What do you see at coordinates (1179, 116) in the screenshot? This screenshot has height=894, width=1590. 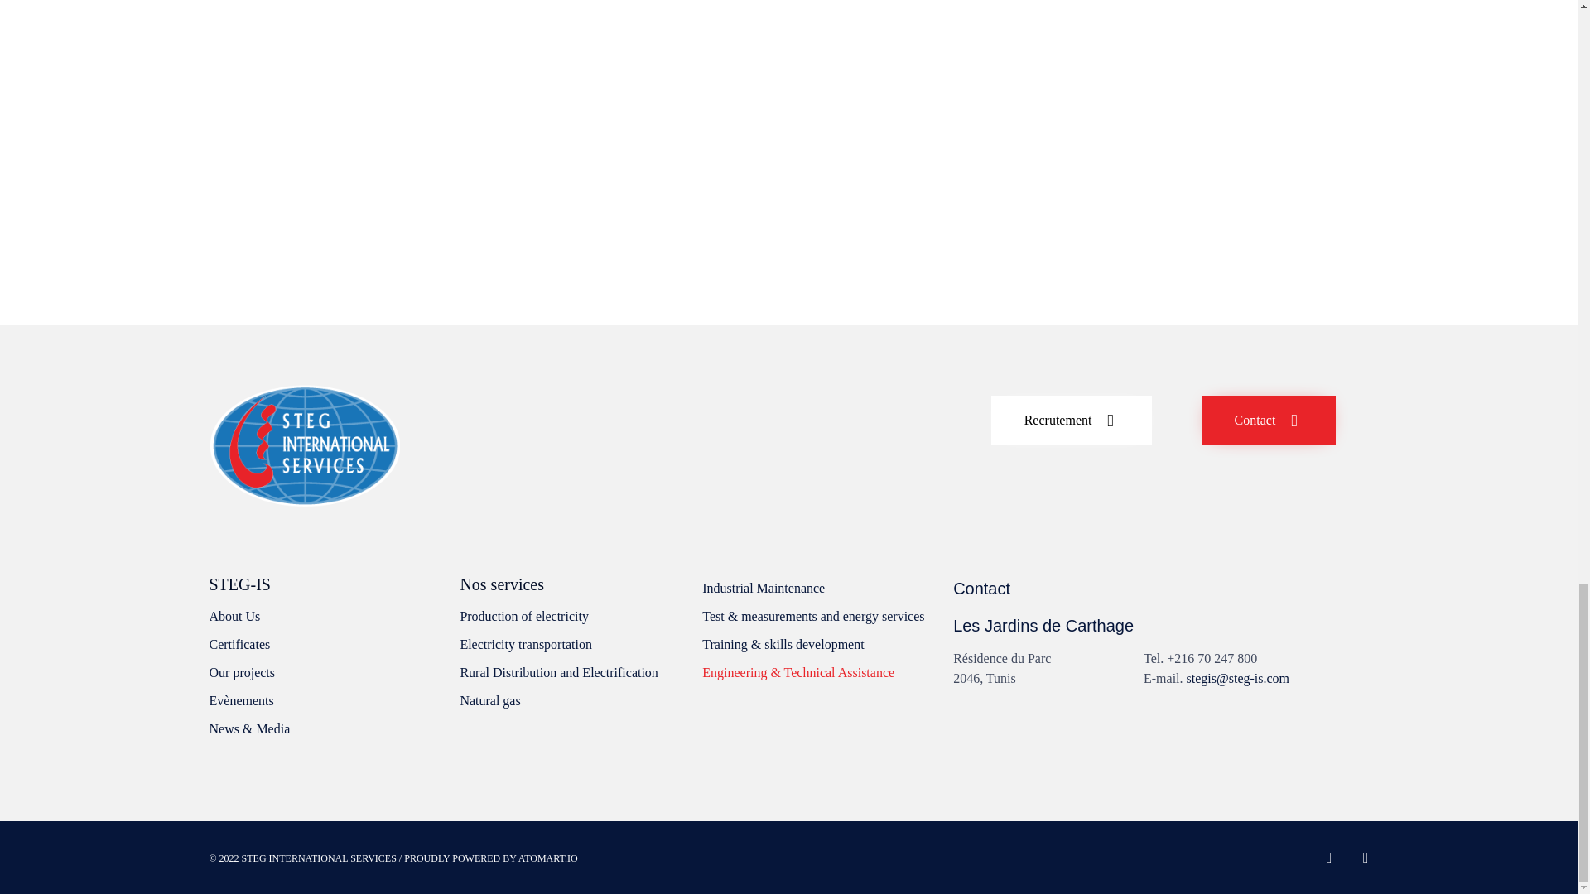 I see `Untitled-3` at bounding box center [1179, 116].